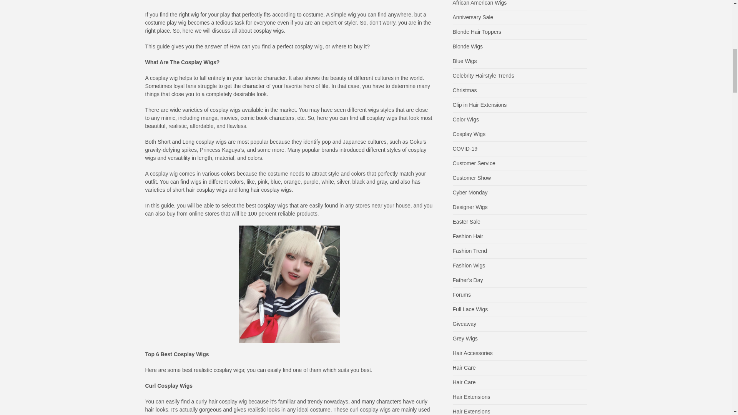 This screenshot has height=415, width=738. Describe the element at coordinates (480, 105) in the screenshot. I see `Clip in Hair Extensions` at that location.